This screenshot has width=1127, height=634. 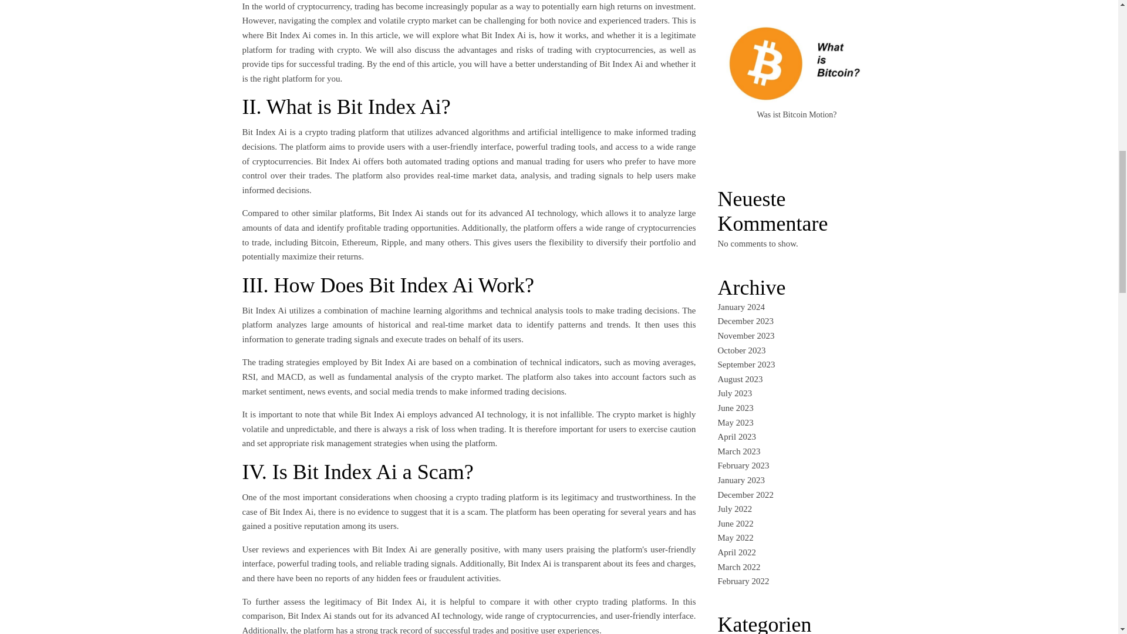 I want to click on April 2023, so click(x=736, y=436).